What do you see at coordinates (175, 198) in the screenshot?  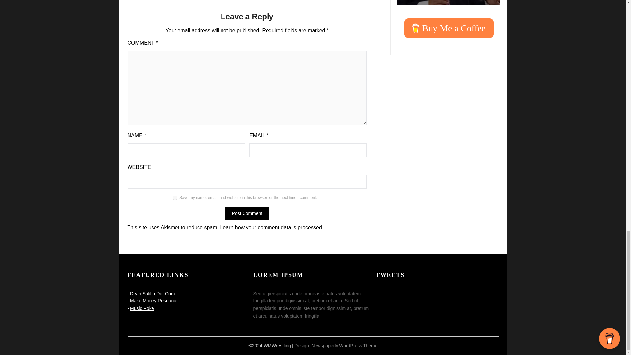 I see `yes` at bounding box center [175, 198].